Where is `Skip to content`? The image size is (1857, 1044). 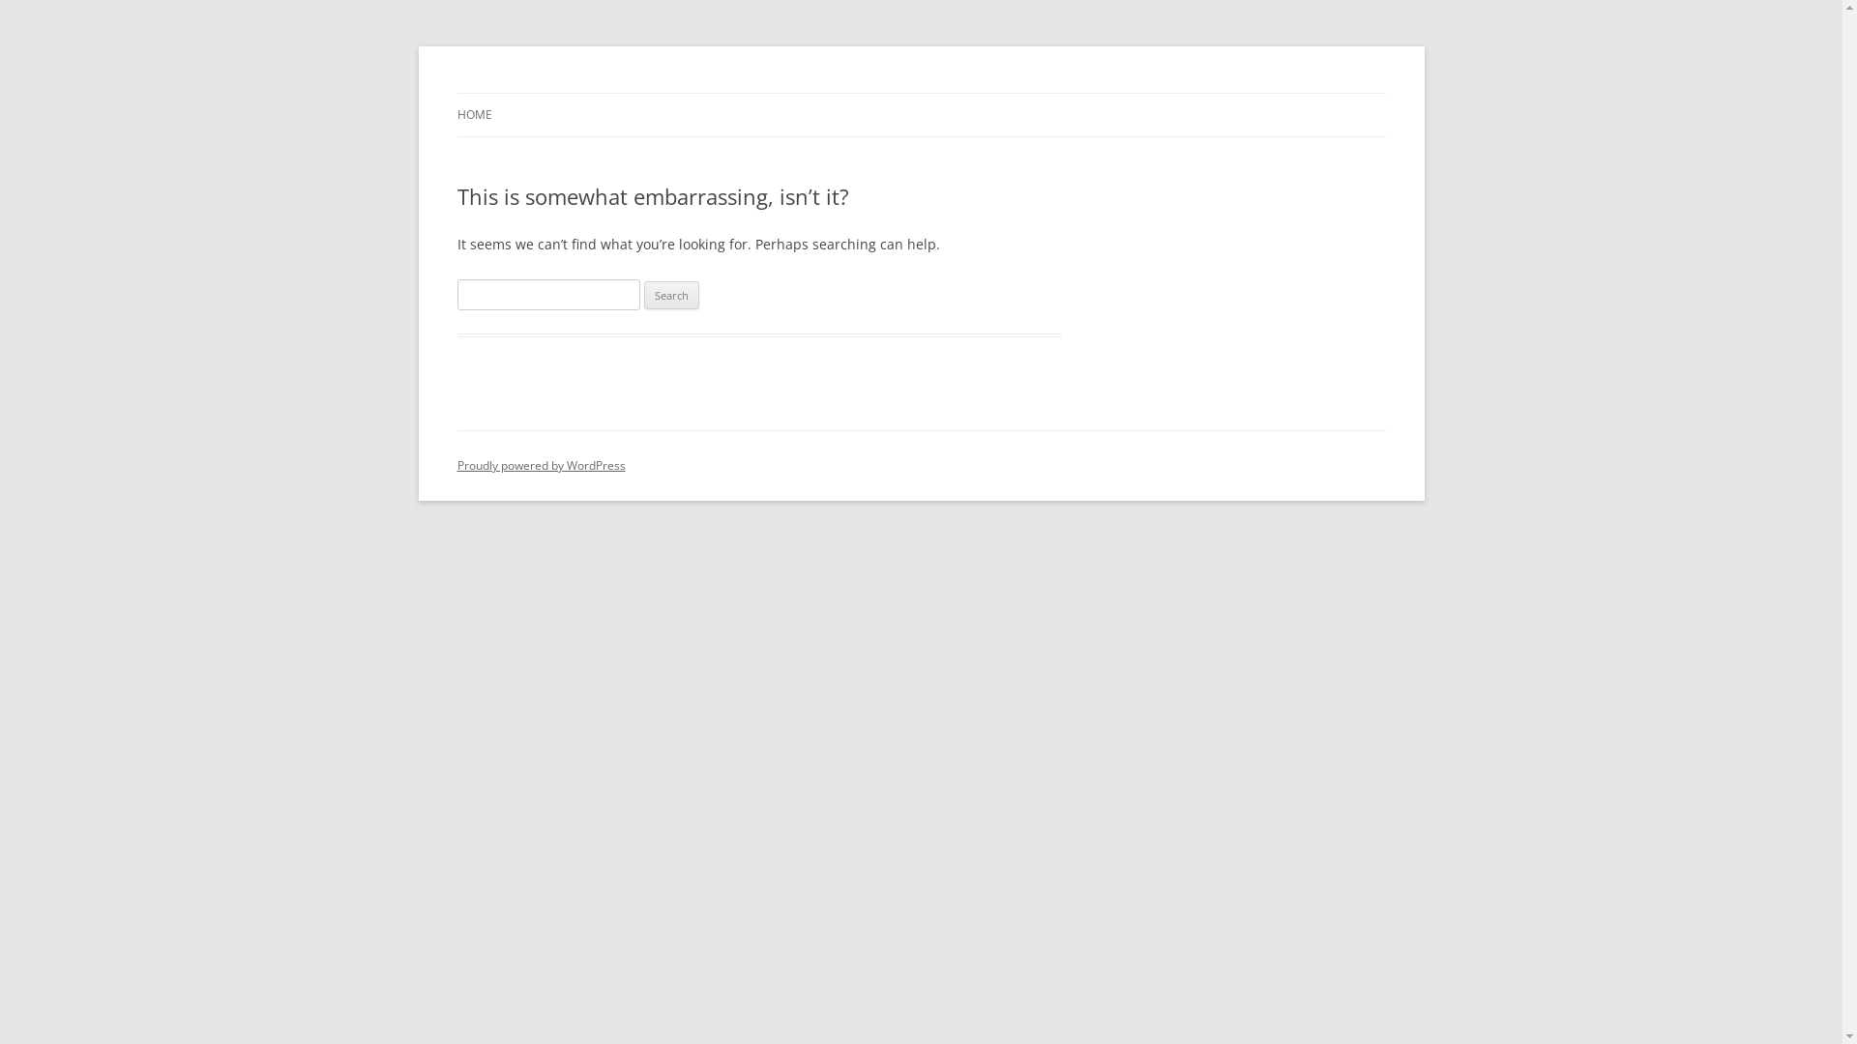 Skip to content is located at coordinates (921, 93).